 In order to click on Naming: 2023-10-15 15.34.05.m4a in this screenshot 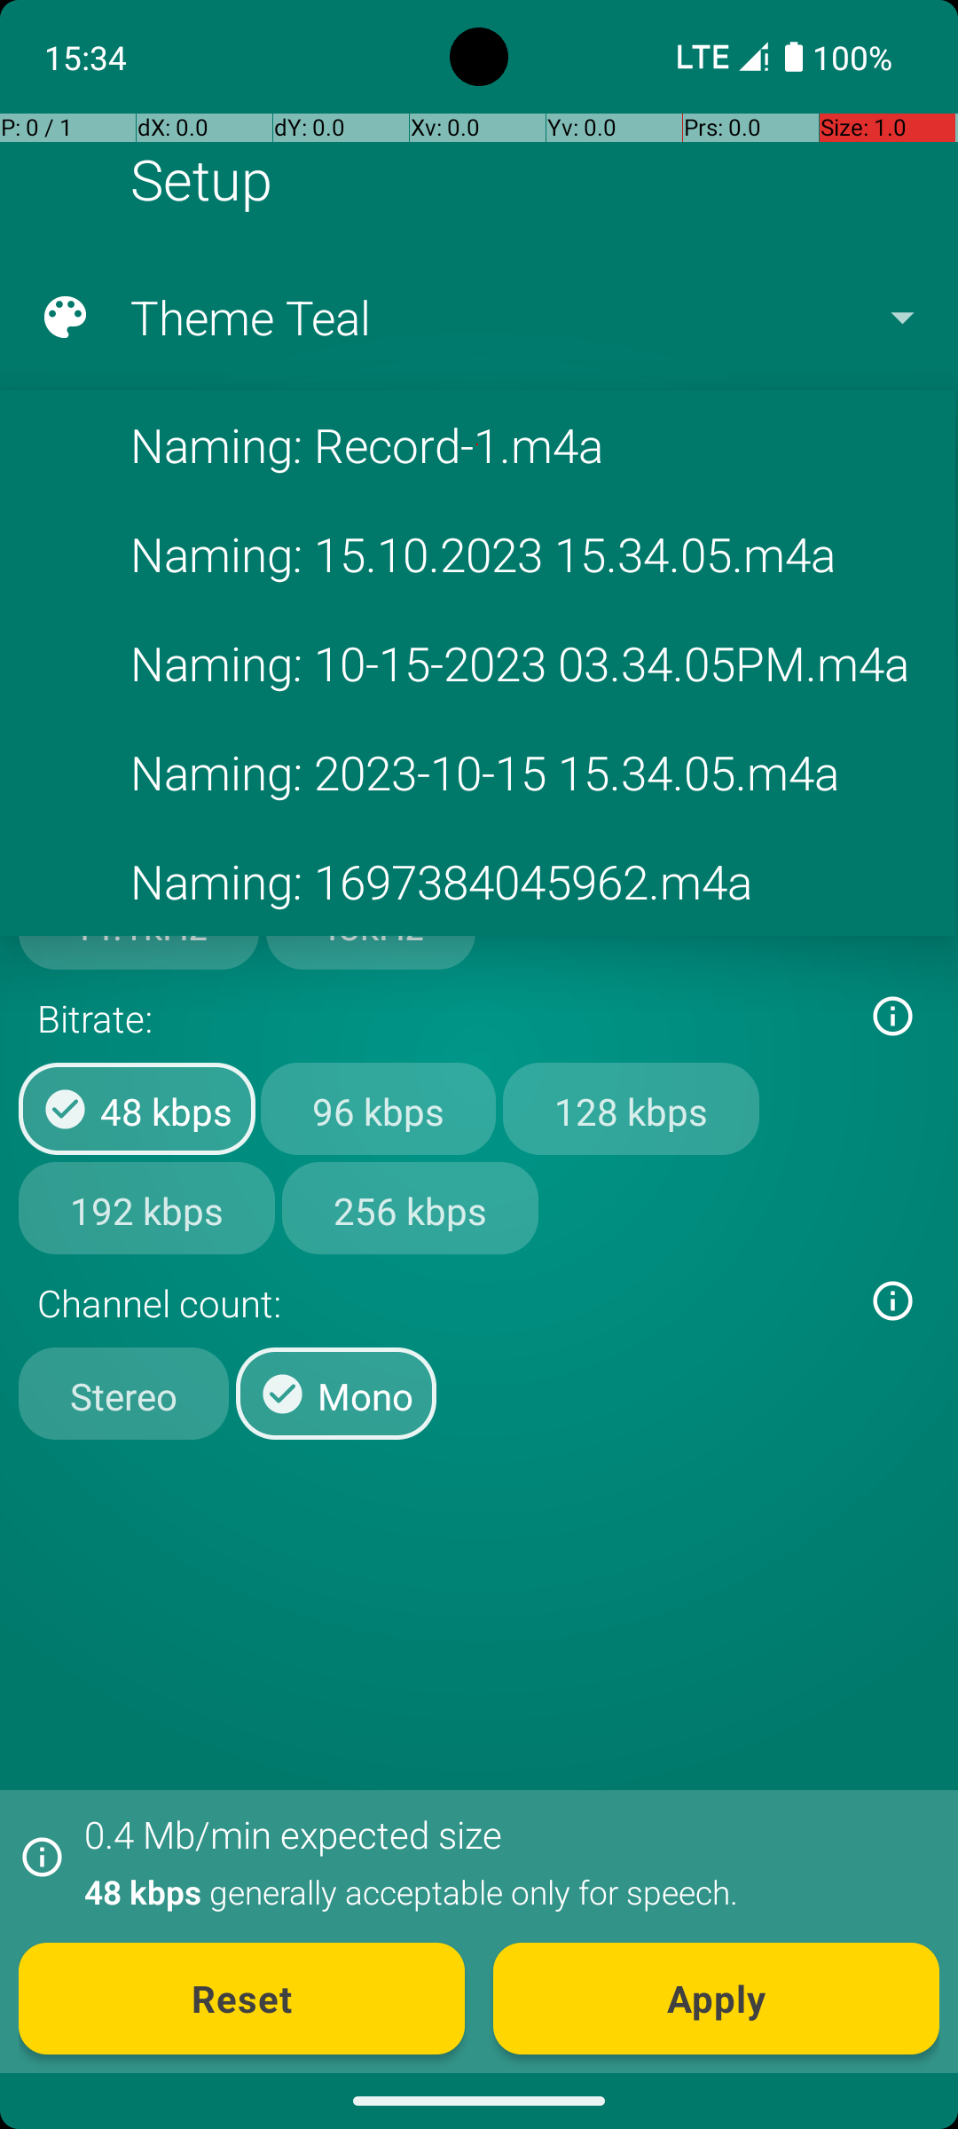, I will do `click(477, 772)`.